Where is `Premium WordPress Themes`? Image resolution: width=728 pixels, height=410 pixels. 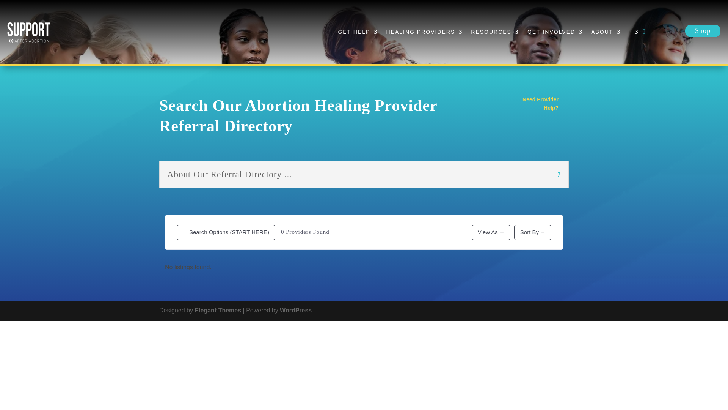
Premium WordPress Themes is located at coordinates (218, 310).